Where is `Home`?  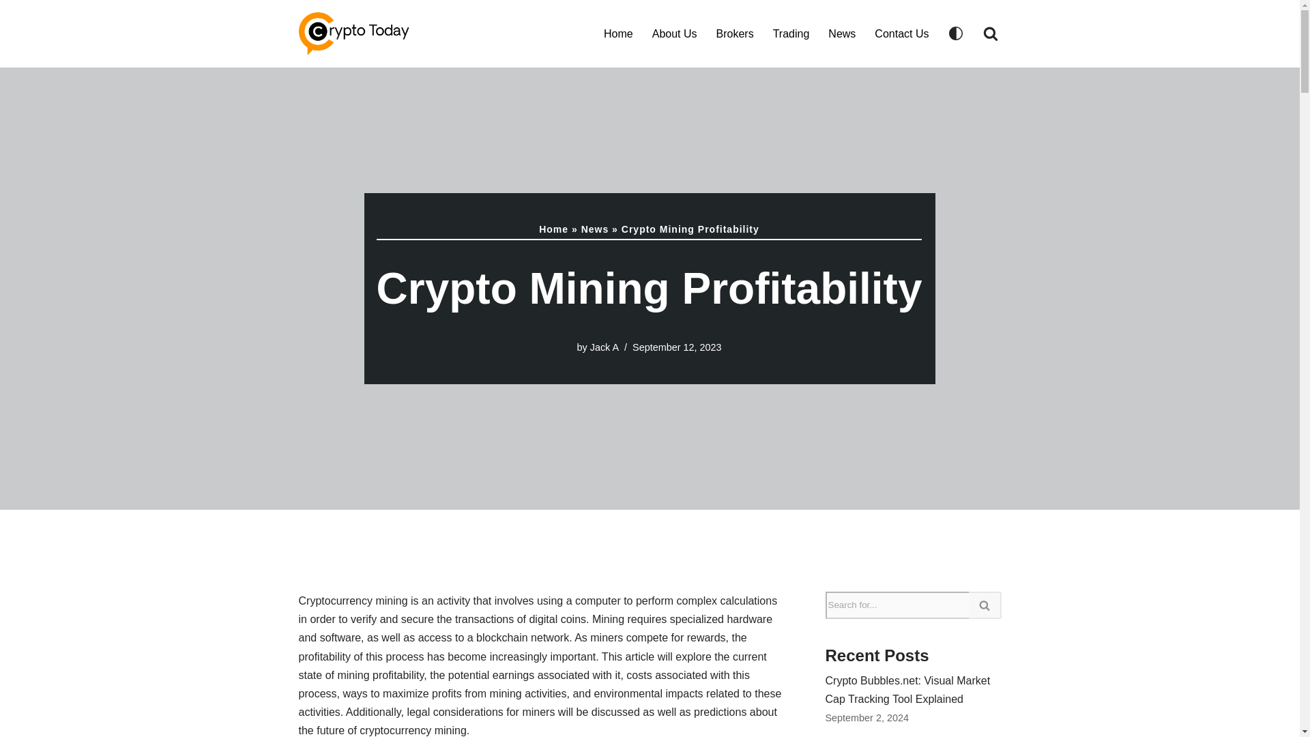
Home is located at coordinates (618, 33).